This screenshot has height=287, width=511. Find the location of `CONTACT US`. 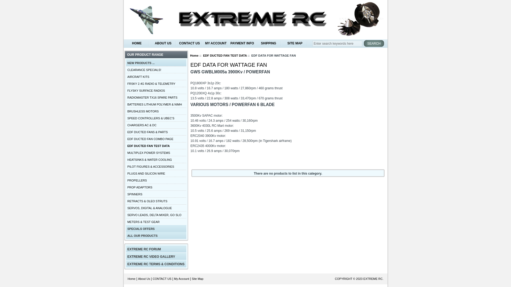

CONTACT US is located at coordinates (189, 44).